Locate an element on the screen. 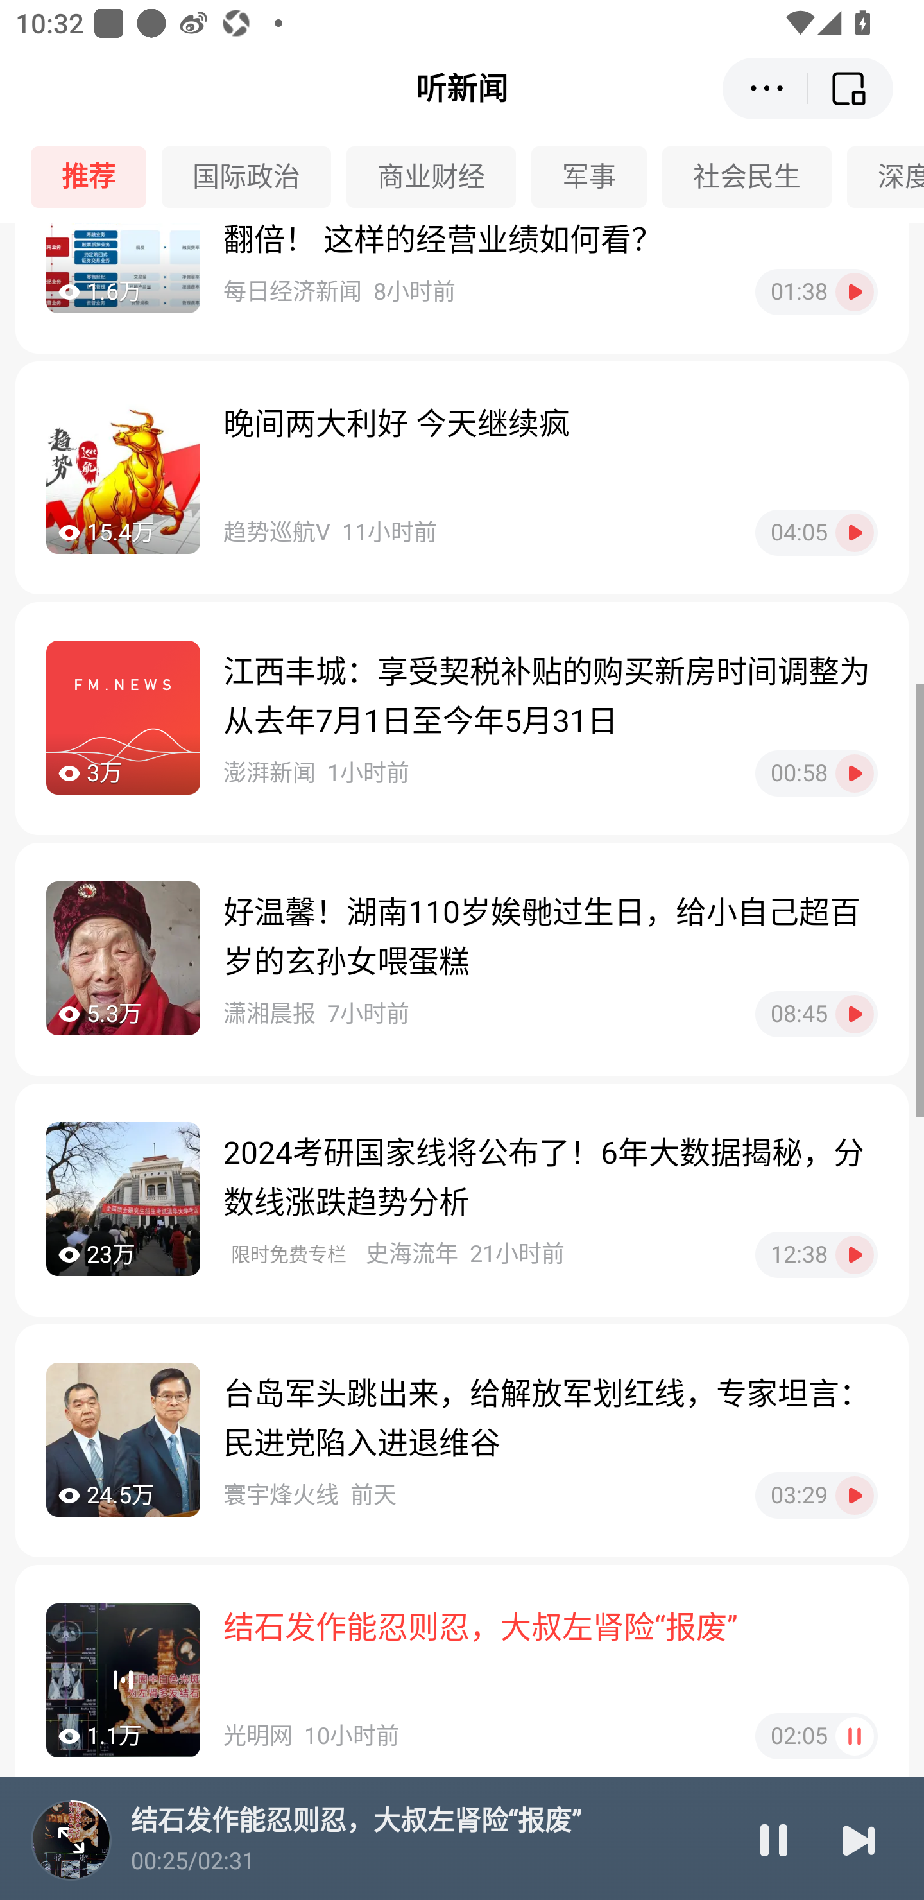 This screenshot has height=1900, width=924. 音频播放页 结石发作能忍则忍，大叔左肾险“报废” 00:24/02:31 暂停 下一篇 is located at coordinates (462, 1838).